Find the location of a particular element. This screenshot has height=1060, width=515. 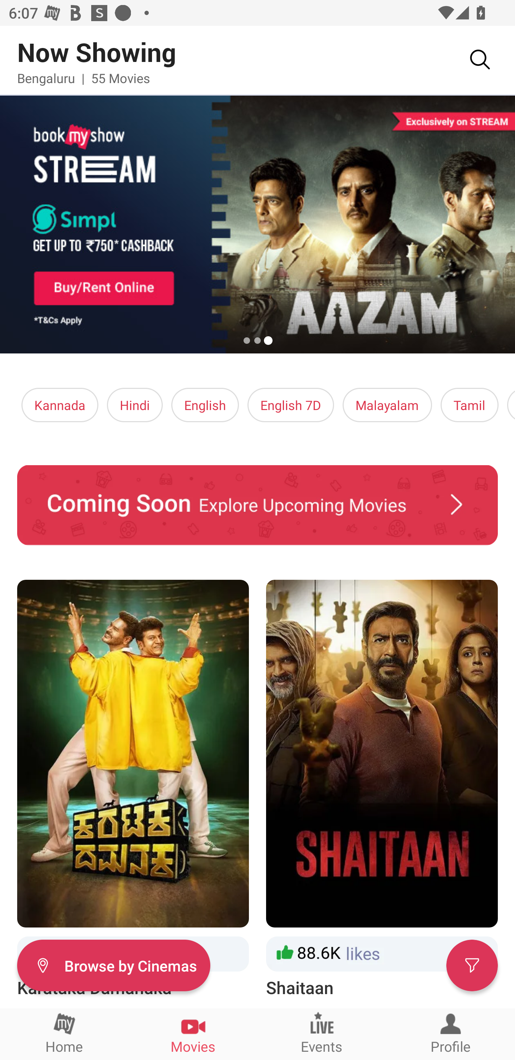

Home is located at coordinates (64, 1034).